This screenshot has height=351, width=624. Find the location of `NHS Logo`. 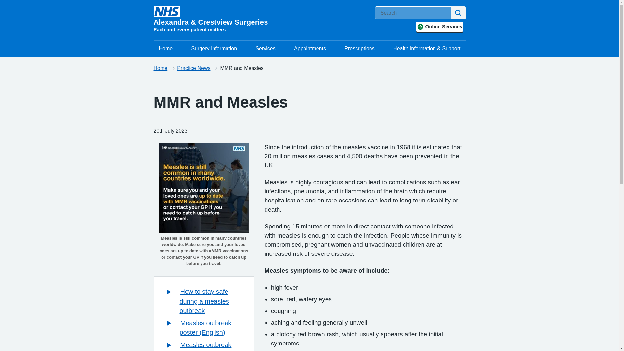

NHS Logo is located at coordinates (166, 12).